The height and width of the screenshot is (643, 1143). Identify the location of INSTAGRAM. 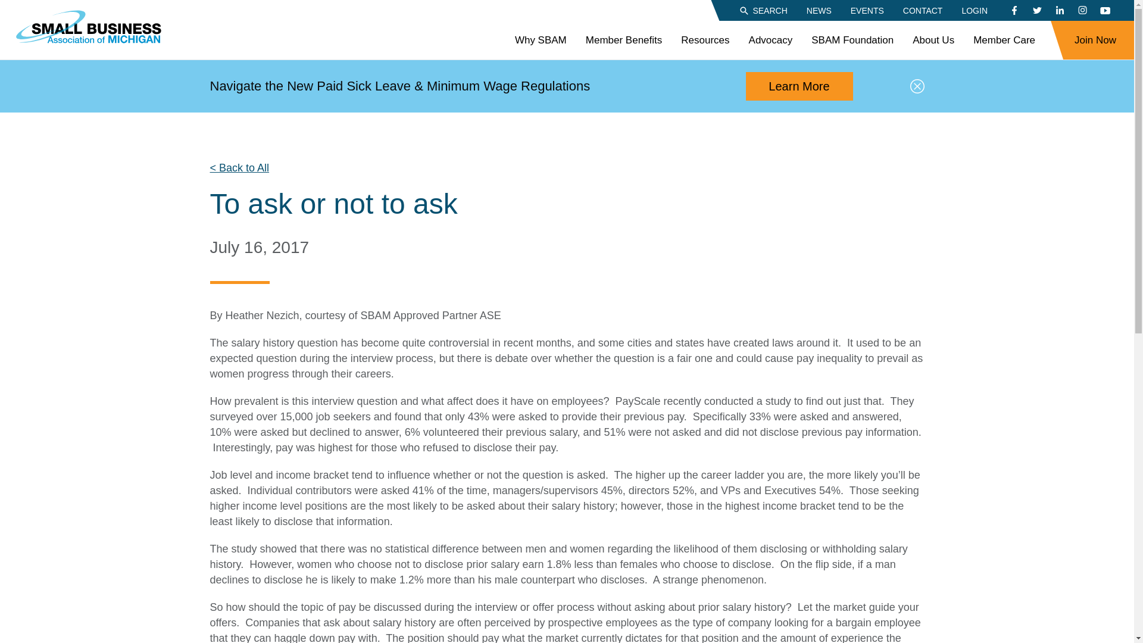
(1082, 11).